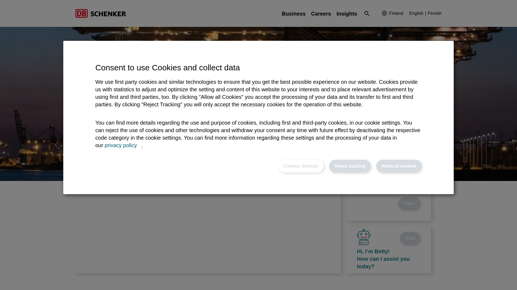 The height and width of the screenshot is (290, 517). Describe the element at coordinates (101, 13) in the screenshot. I see `Back to Homepage` at that location.